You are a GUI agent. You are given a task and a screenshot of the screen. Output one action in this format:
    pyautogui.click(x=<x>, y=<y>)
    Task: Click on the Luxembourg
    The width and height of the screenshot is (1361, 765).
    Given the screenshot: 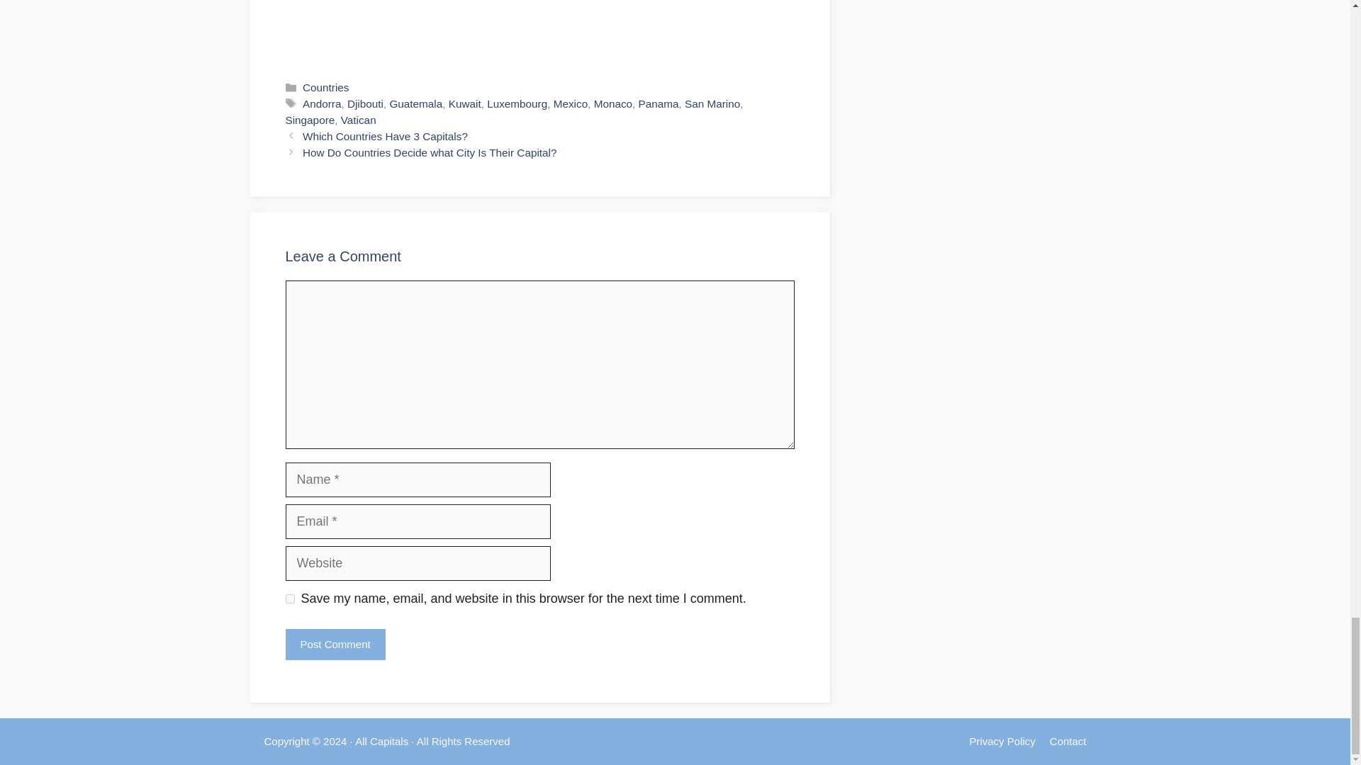 What is the action you would take?
    pyautogui.click(x=517, y=103)
    